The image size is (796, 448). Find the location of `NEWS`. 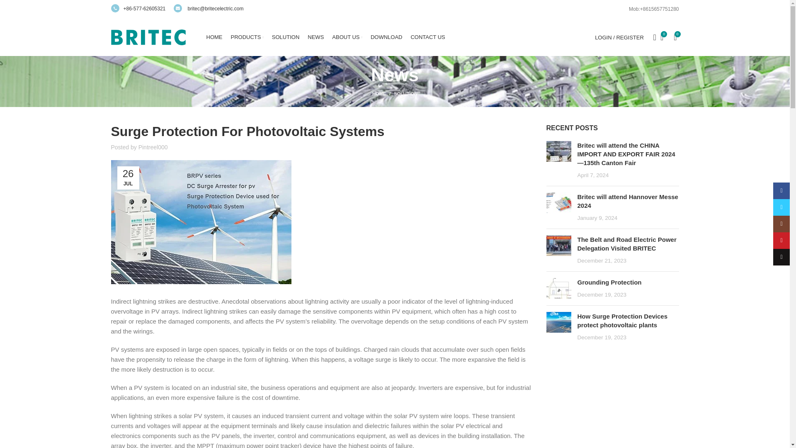

NEWS is located at coordinates (315, 37).